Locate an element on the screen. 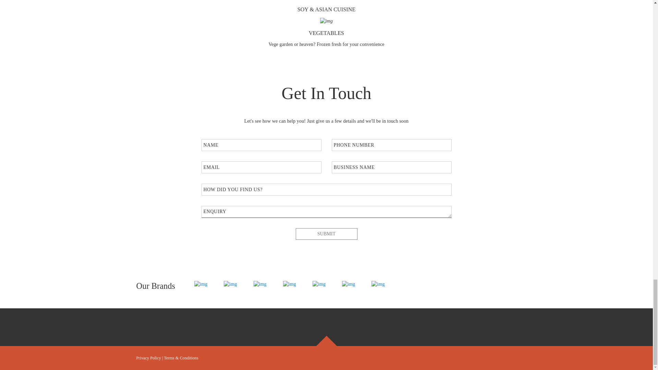  SUBMIT is located at coordinates (326, 234).